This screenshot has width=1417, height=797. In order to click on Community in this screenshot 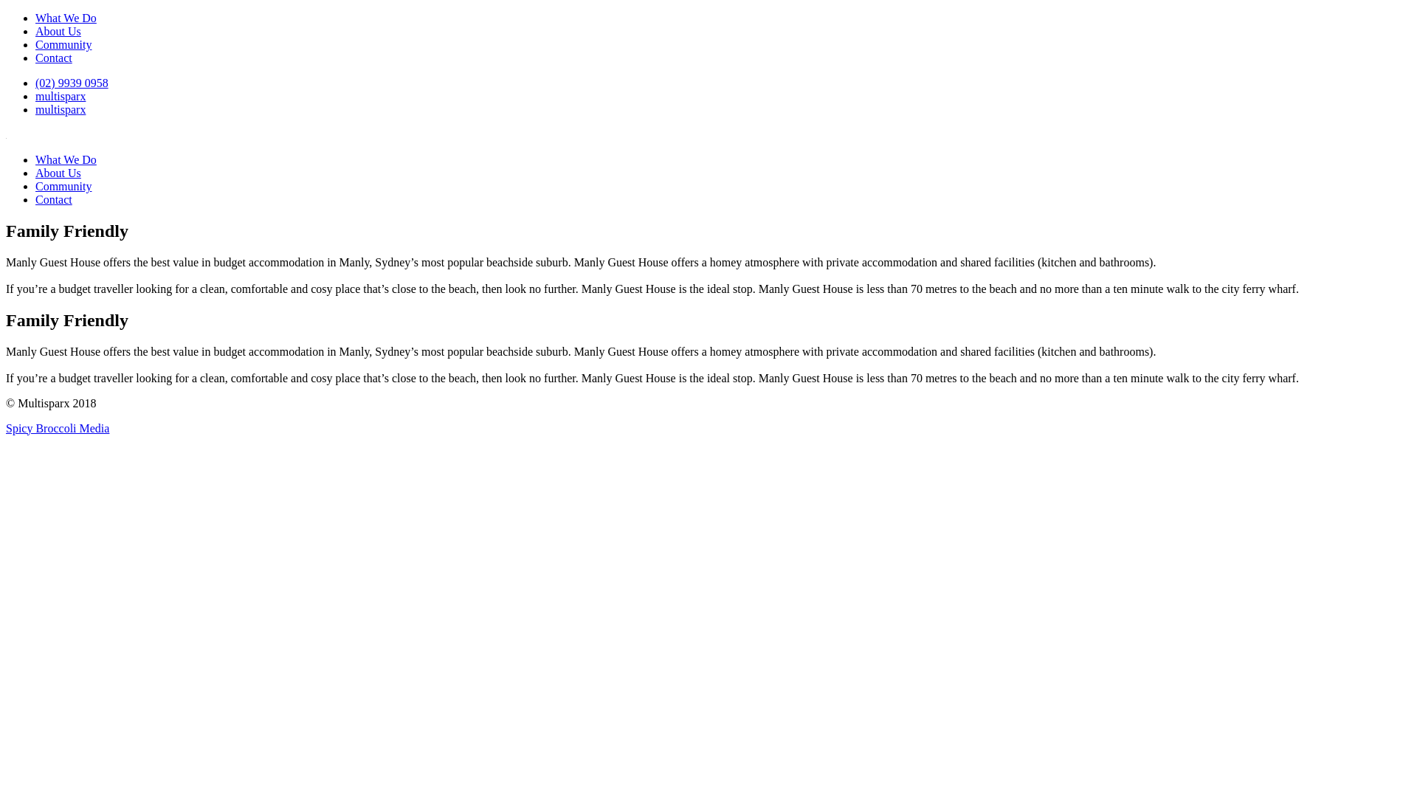, I will do `click(63, 44)`.